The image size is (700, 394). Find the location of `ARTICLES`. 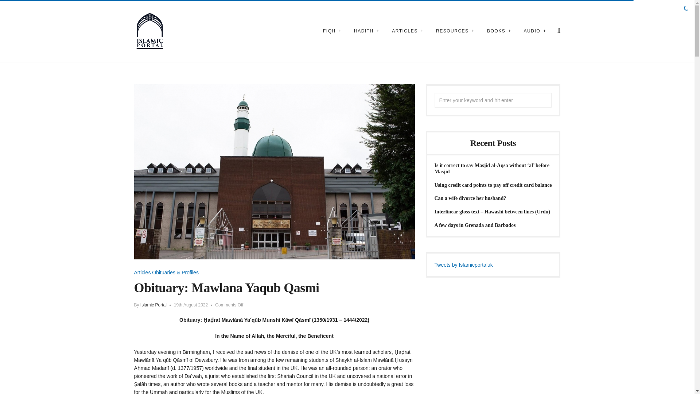

ARTICLES is located at coordinates (408, 31).